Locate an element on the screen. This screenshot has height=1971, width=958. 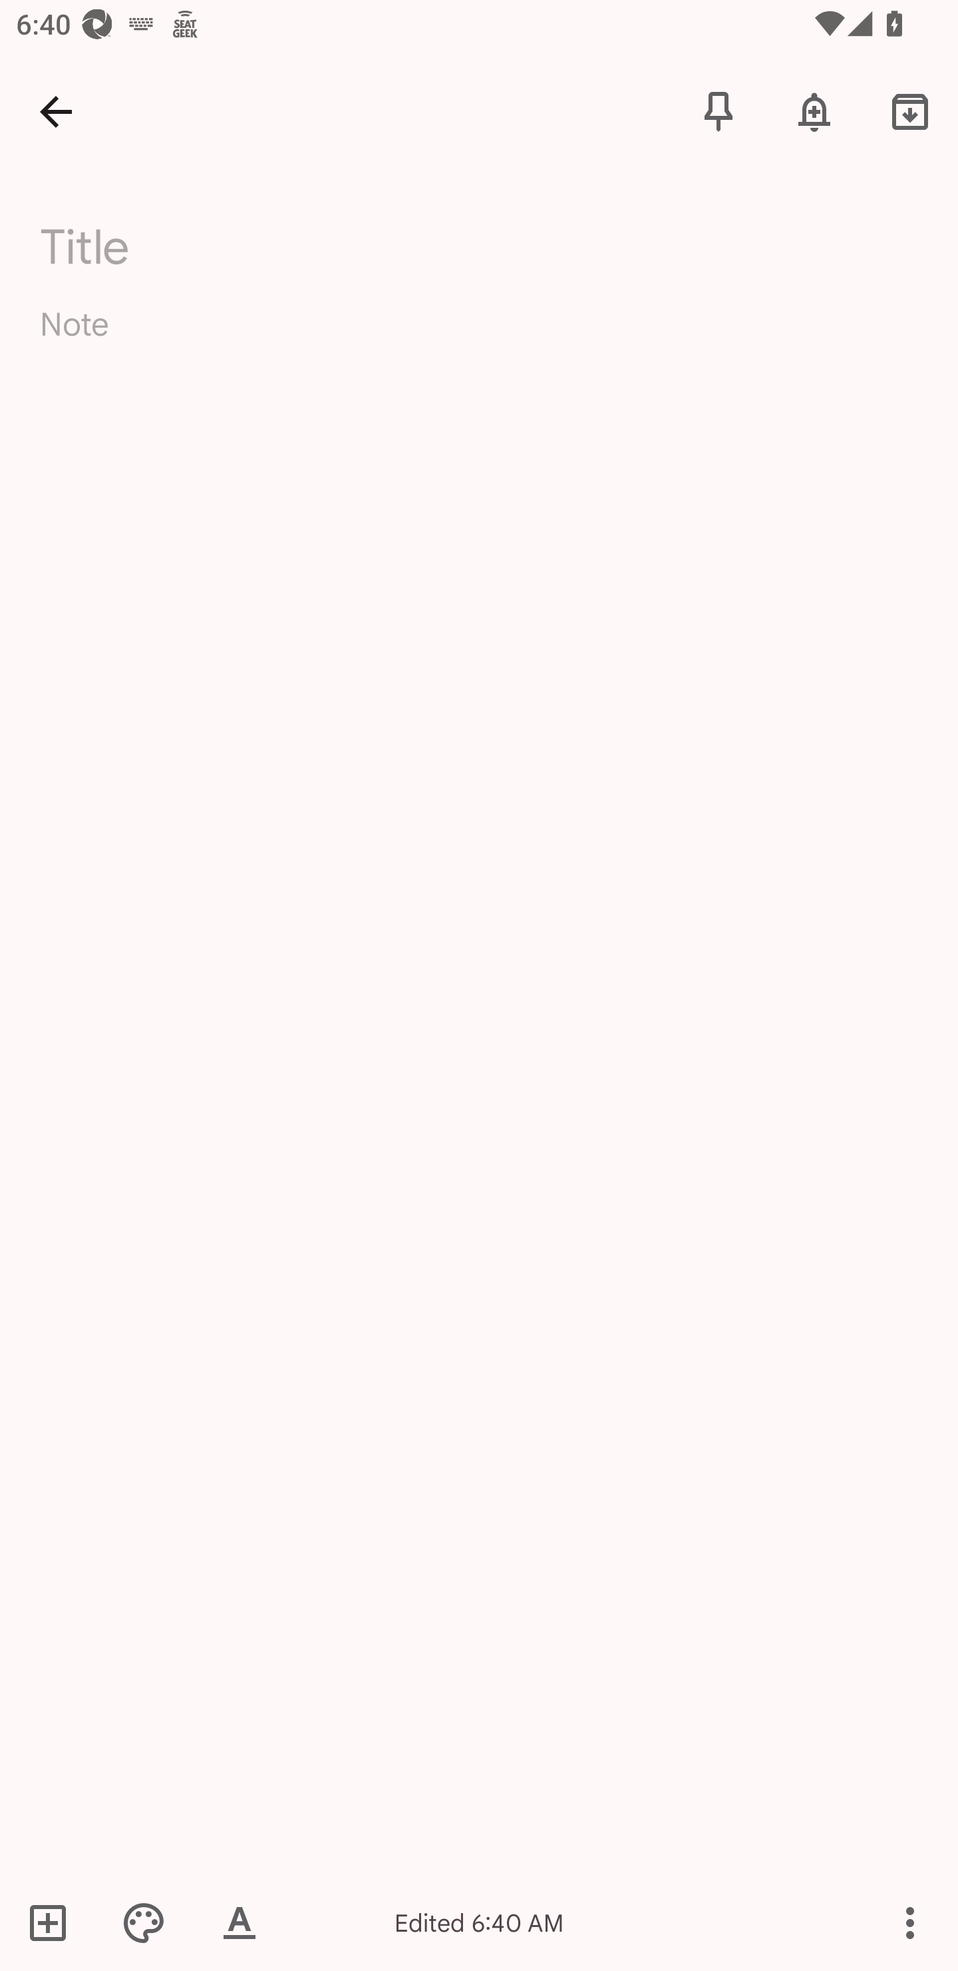
New drawing note is located at coordinates (151, 1922).